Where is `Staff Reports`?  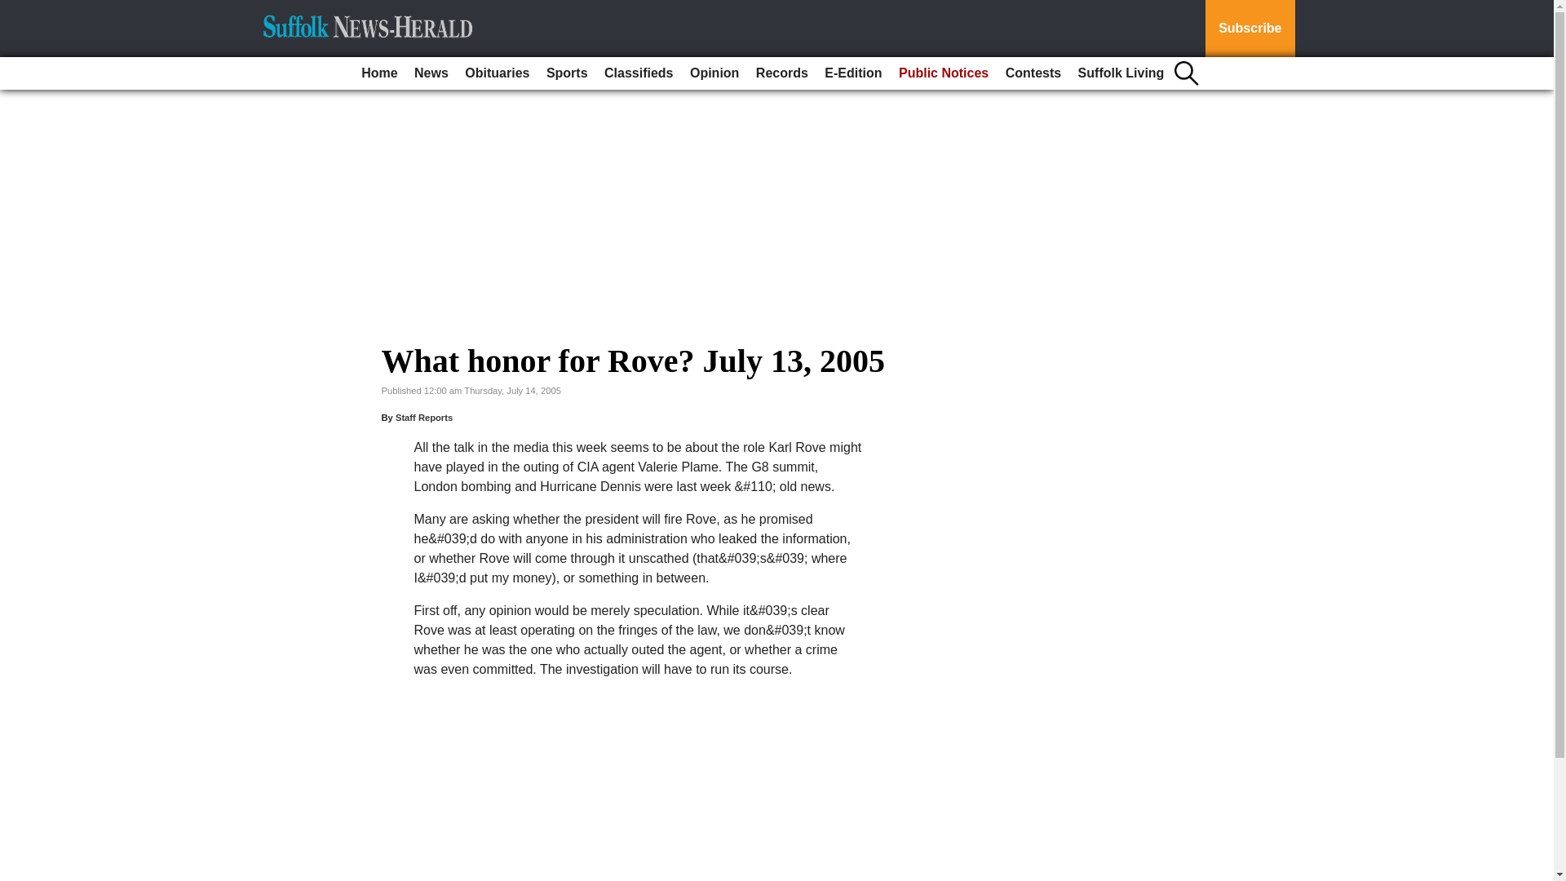
Staff Reports is located at coordinates (424, 418).